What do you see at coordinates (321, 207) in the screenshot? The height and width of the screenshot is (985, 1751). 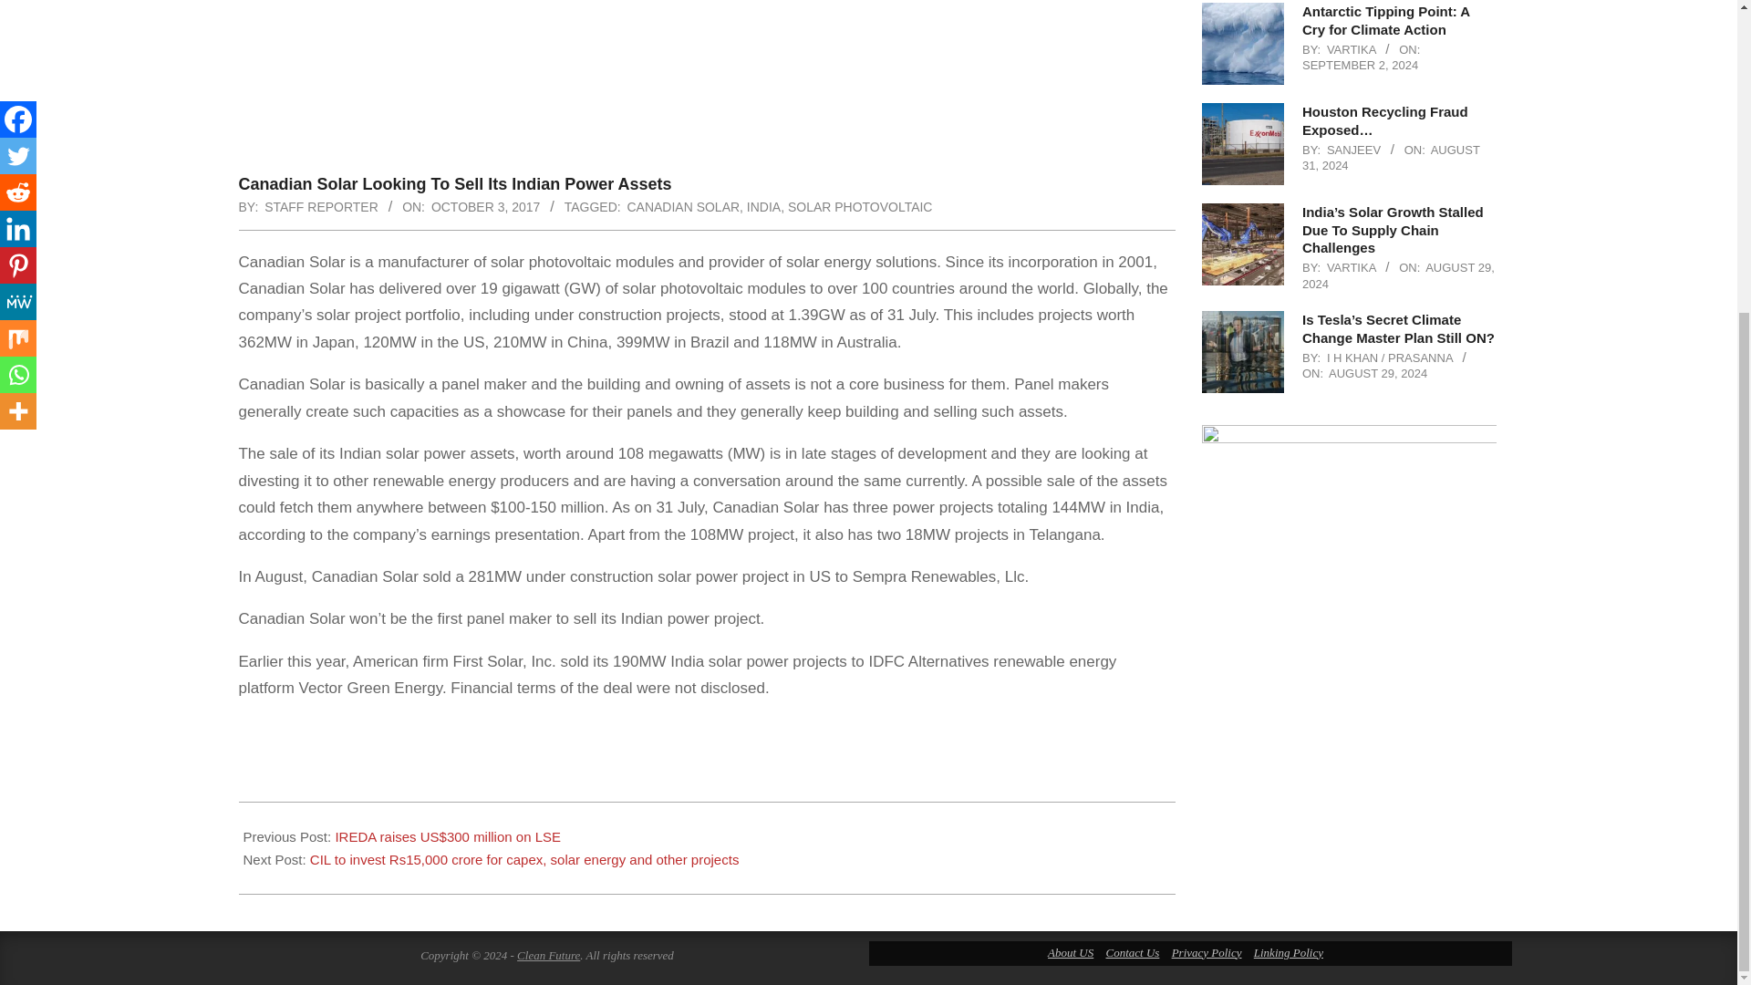 I see `Posts by Staff Reporter` at bounding box center [321, 207].